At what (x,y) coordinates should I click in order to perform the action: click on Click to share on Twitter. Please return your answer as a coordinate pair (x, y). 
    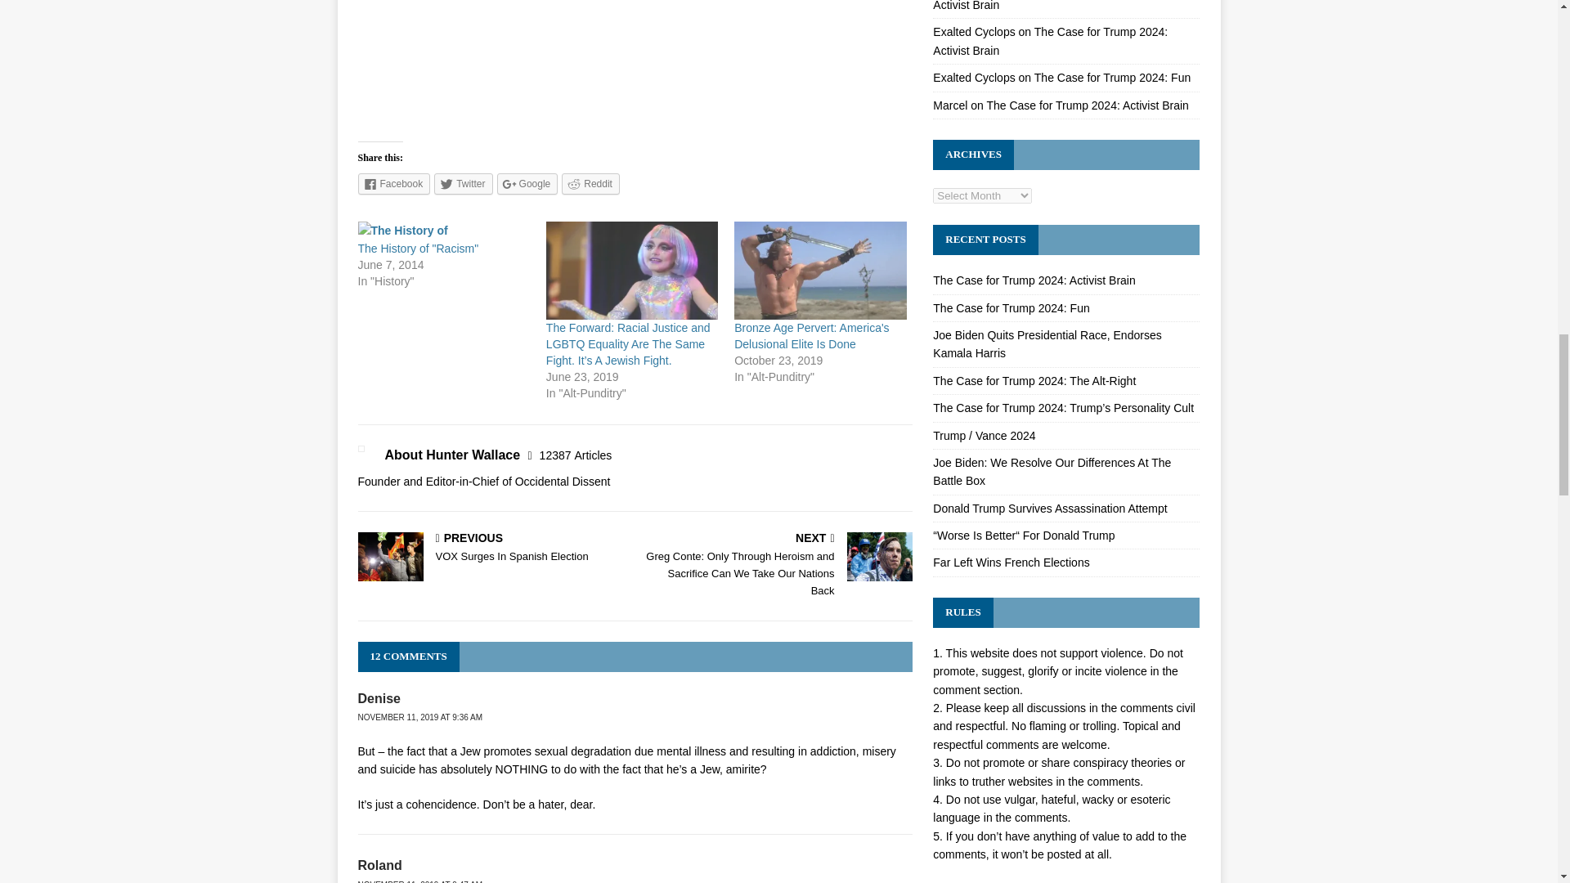
    Looking at the image, I should click on (463, 183).